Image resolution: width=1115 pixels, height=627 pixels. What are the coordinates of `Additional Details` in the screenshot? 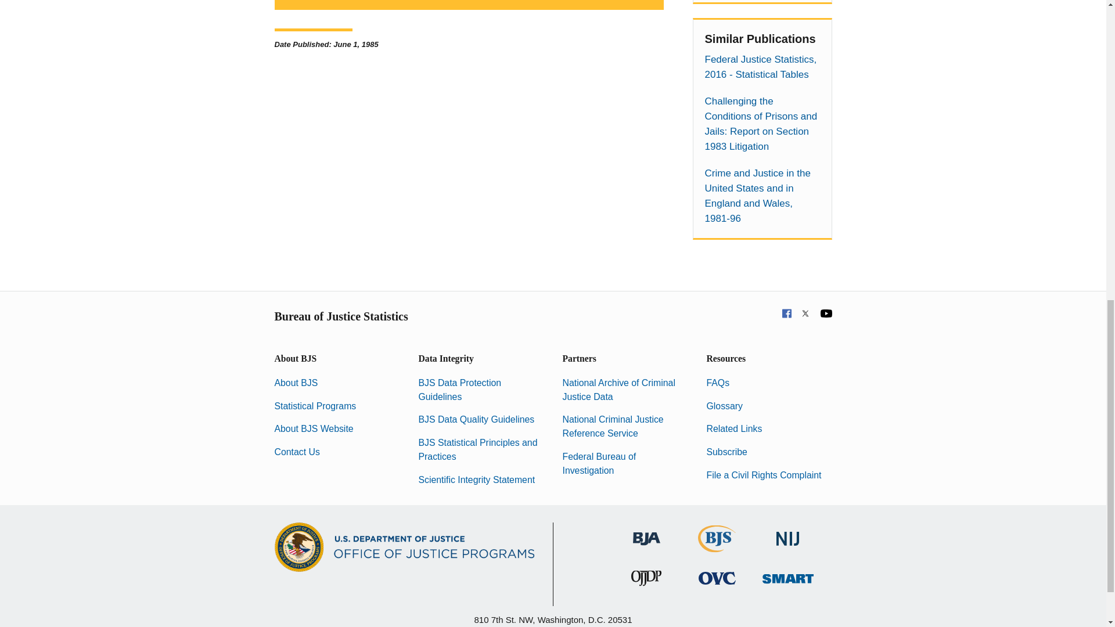 It's located at (469, 5).